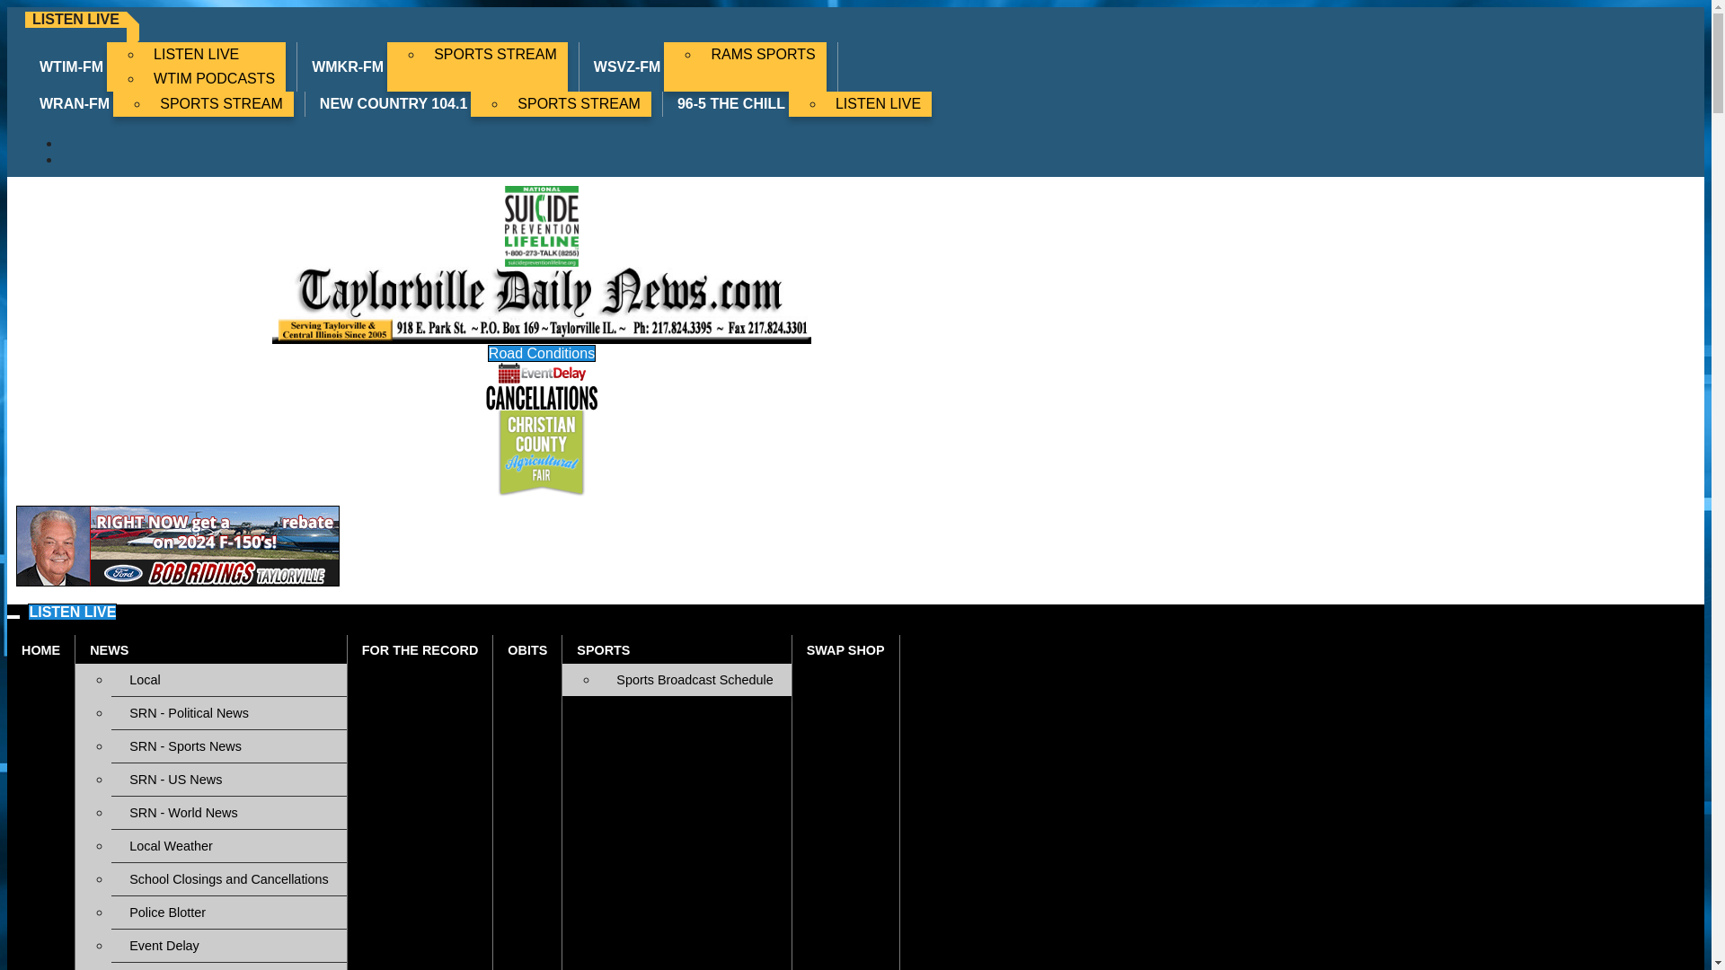 The image size is (1725, 970). What do you see at coordinates (214, 79) in the screenshot?
I see `WTIM PODCASTS` at bounding box center [214, 79].